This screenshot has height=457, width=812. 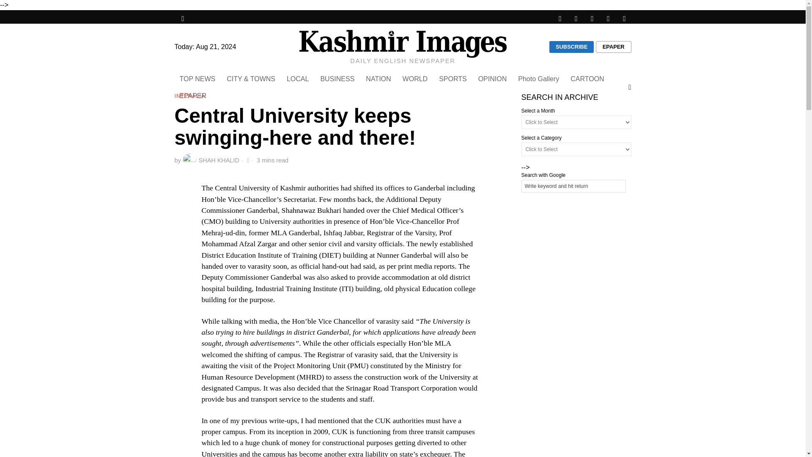 What do you see at coordinates (571, 47) in the screenshot?
I see `SUBSCRIBE` at bounding box center [571, 47].